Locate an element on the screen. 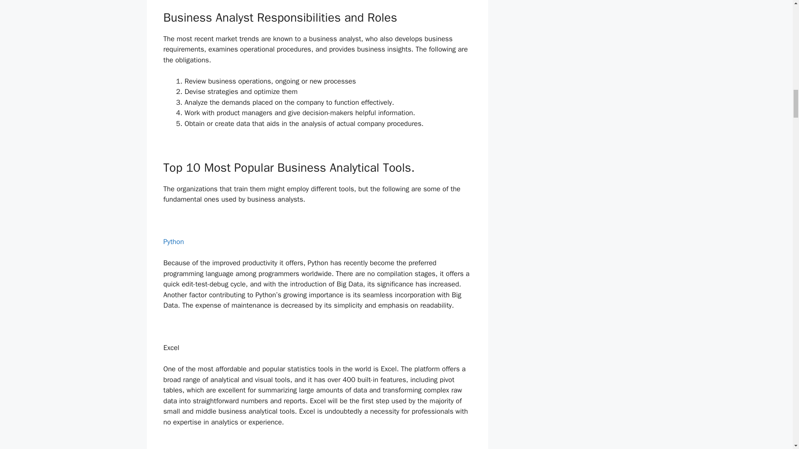 This screenshot has width=799, height=449. Python is located at coordinates (173, 242).